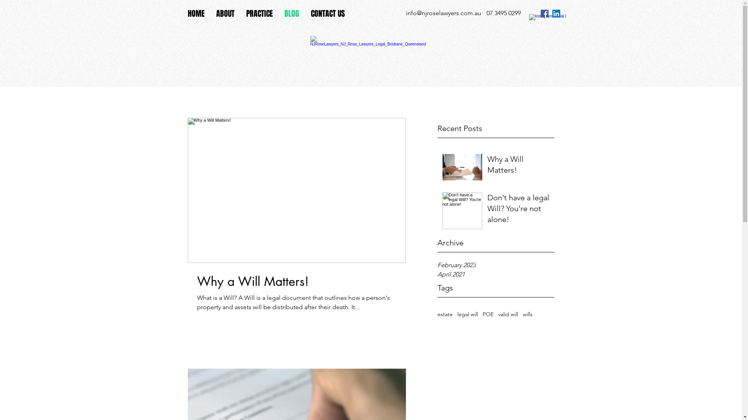  What do you see at coordinates (259, 14) in the screenshot?
I see `PRACTICE` at bounding box center [259, 14].